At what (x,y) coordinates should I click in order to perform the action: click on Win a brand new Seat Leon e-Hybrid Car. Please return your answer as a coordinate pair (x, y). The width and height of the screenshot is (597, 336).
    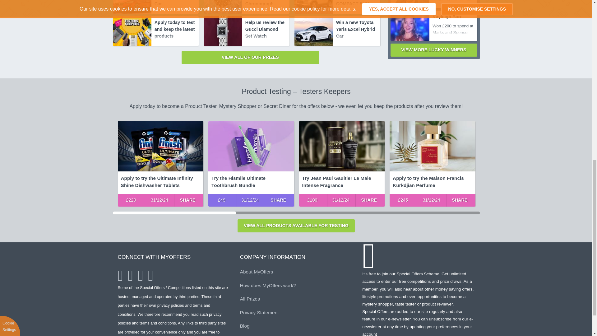
    Looking at the image, I should click on (175, 3).